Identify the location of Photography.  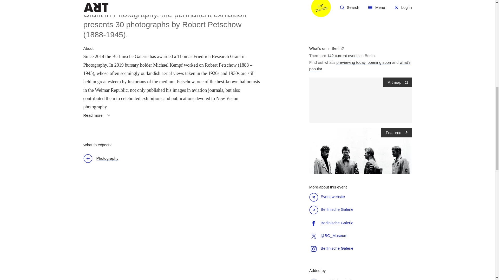
(343, 55).